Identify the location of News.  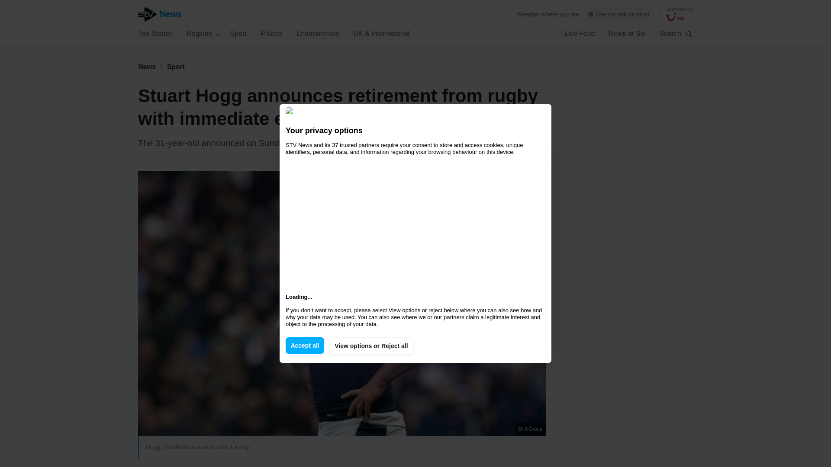
(147, 67).